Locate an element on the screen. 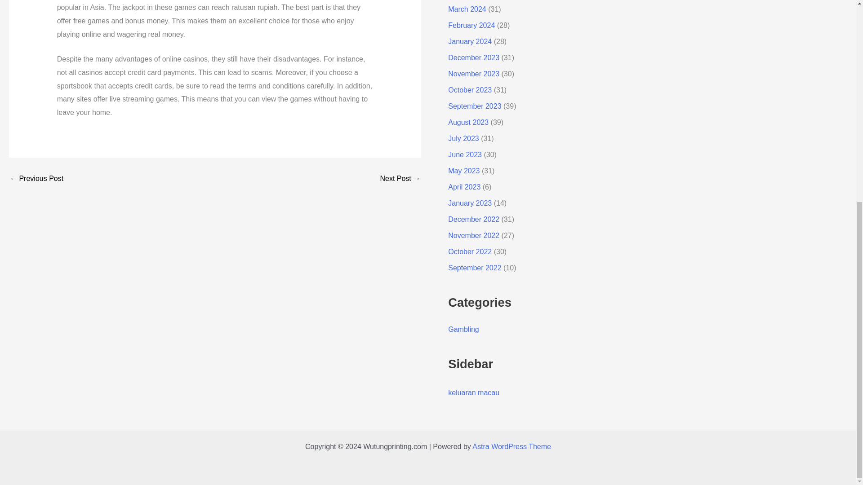 The image size is (863, 485). March 2024 is located at coordinates (467, 9).